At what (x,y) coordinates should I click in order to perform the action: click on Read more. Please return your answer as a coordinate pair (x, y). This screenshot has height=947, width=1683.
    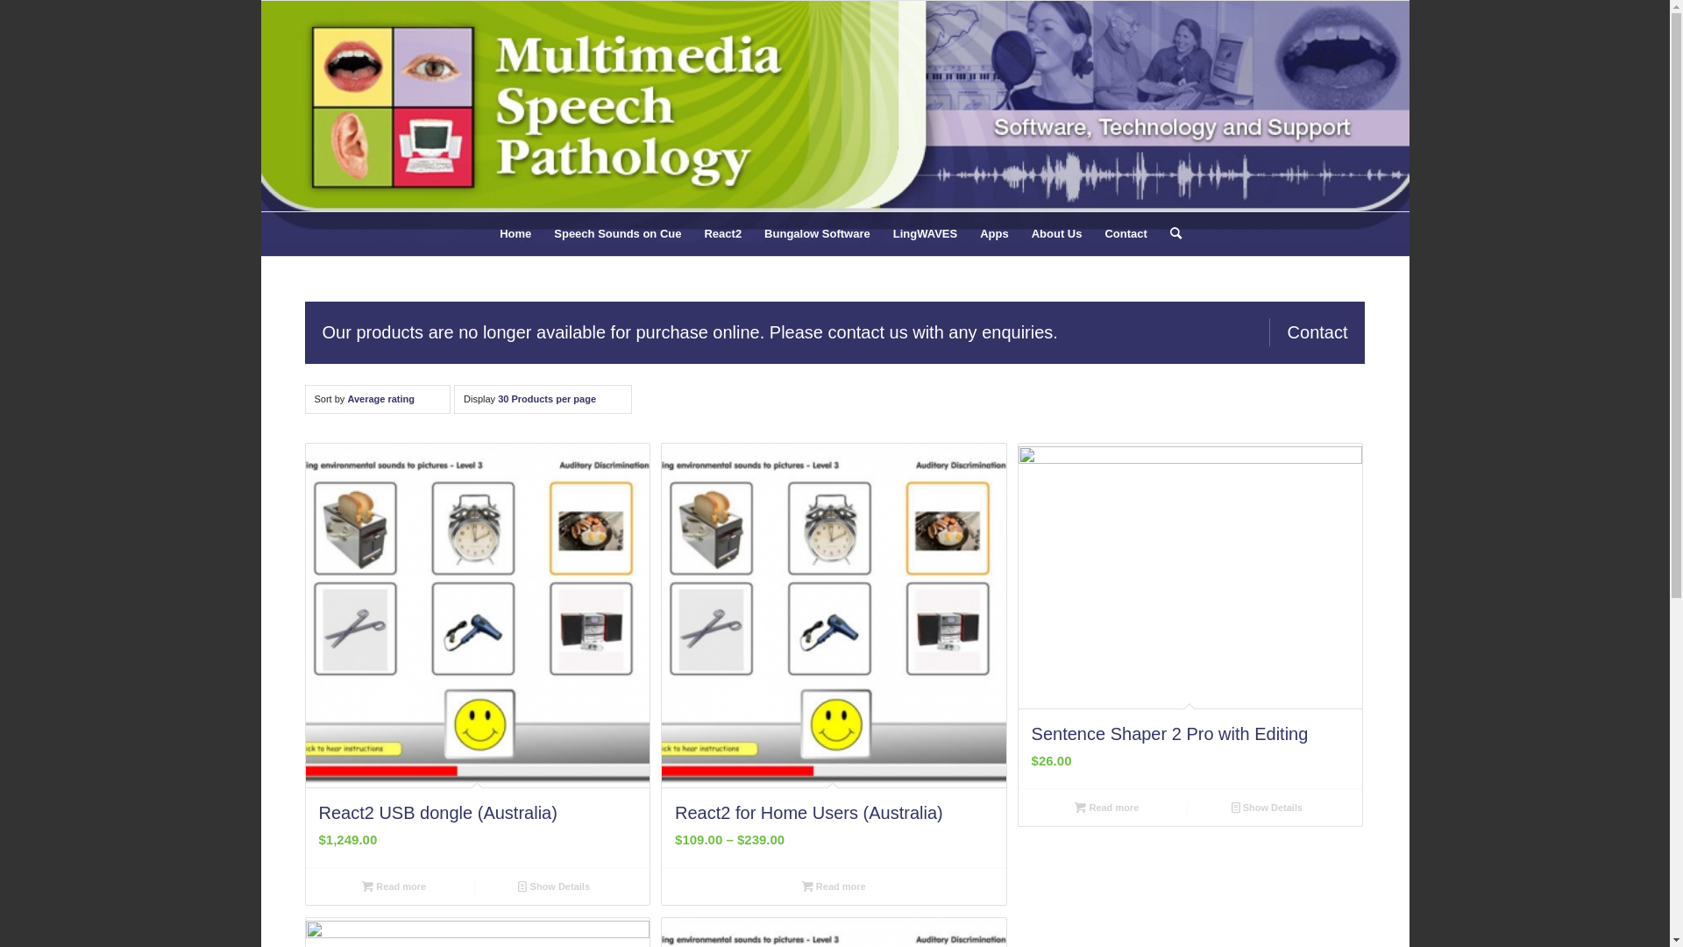
    Looking at the image, I should click on (834, 886).